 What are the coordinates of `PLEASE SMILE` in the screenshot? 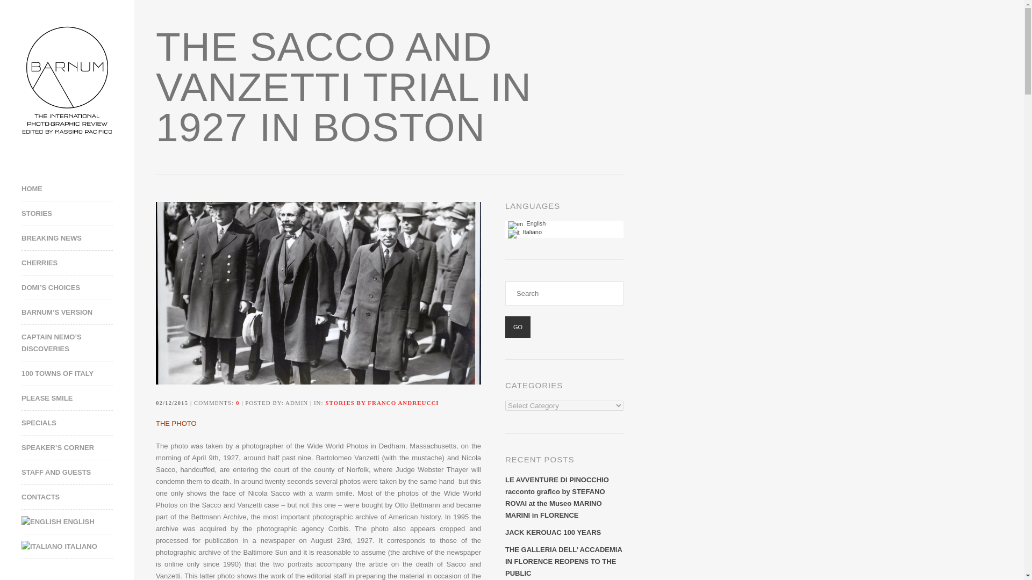 It's located at (77, 398).